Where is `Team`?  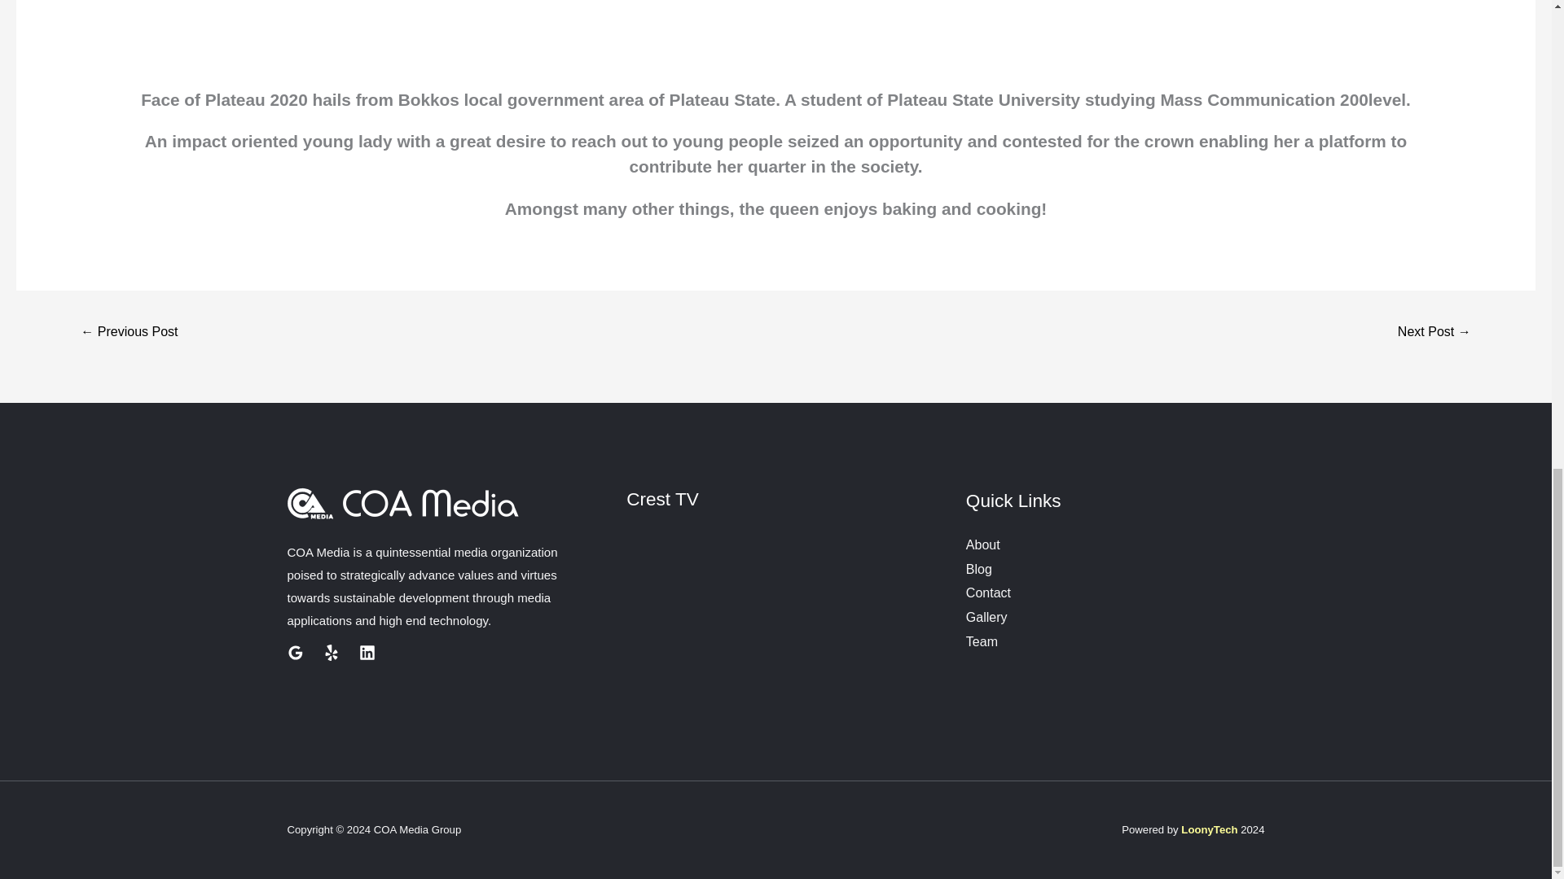
Team is located at coordinates (982, 641).